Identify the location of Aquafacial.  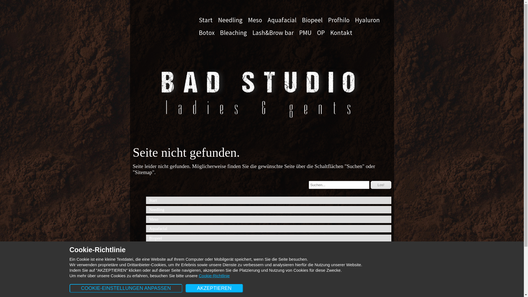
(268, 229).